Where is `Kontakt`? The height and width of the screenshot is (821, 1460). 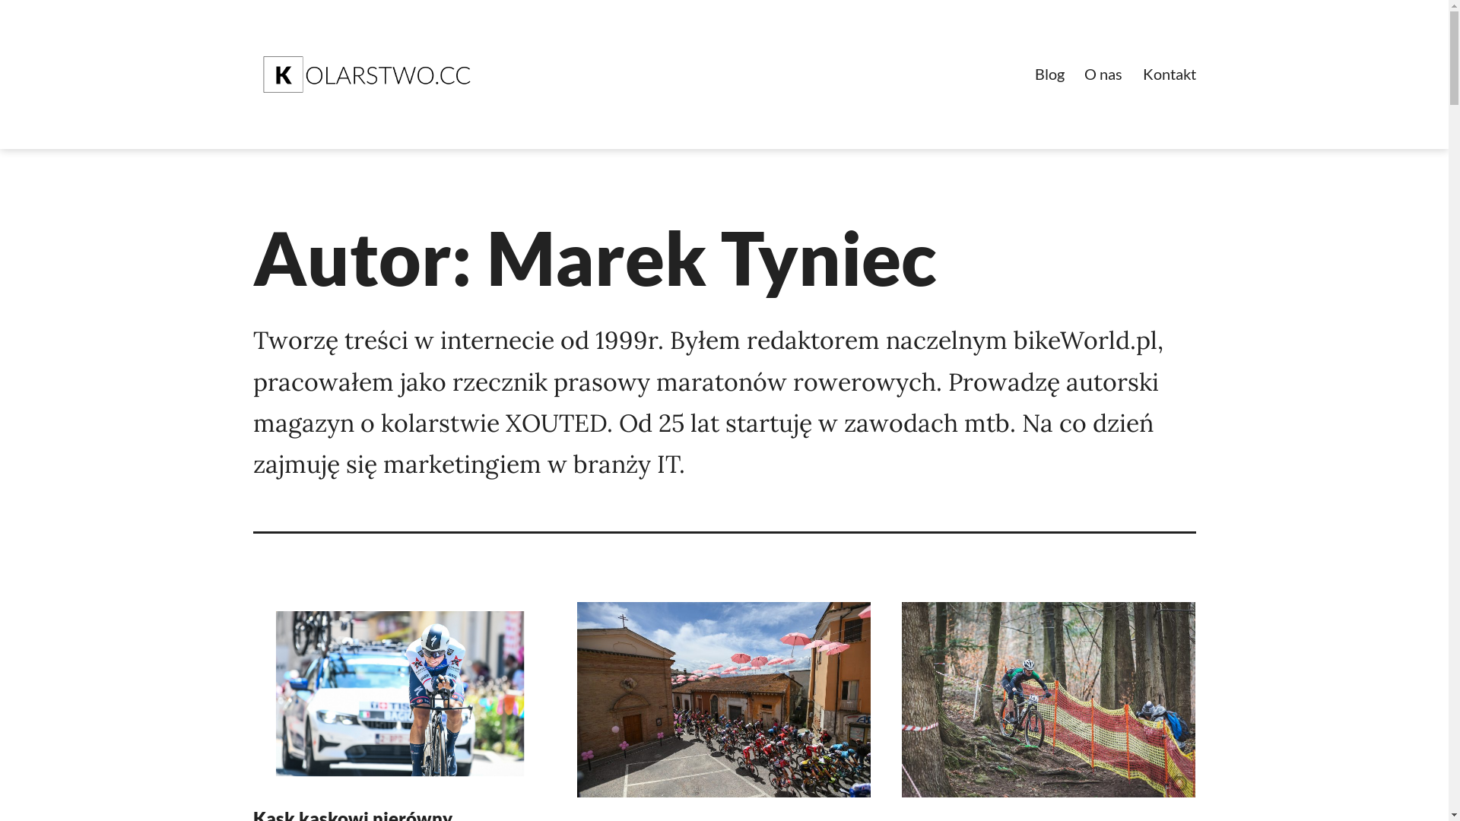
Kontakt is located at coordinates (1169, 74).